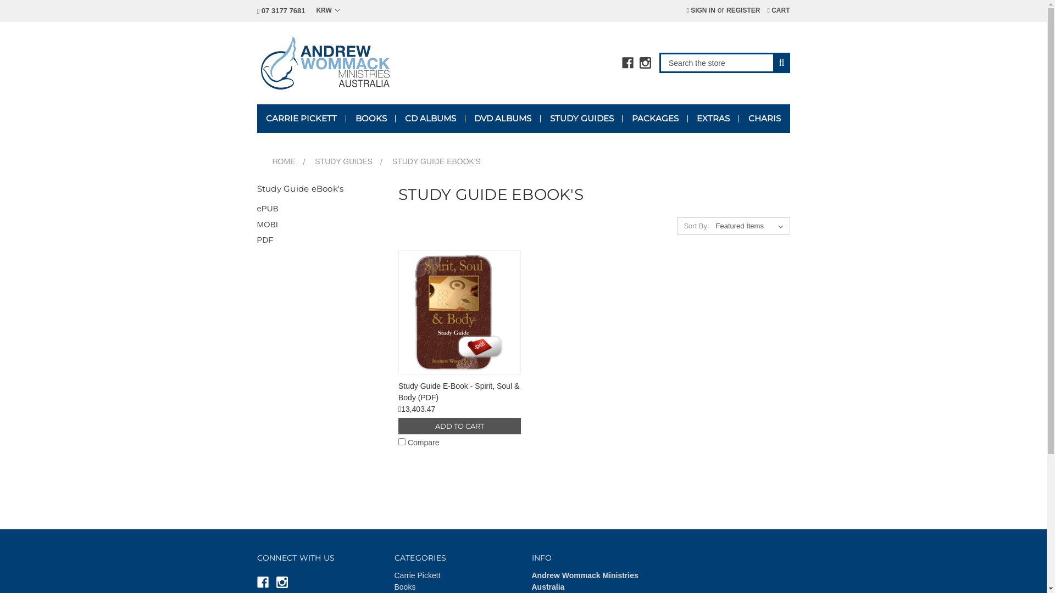 The image size is (1055, 593). I want to click on SIGN IN, so click(701, 10).